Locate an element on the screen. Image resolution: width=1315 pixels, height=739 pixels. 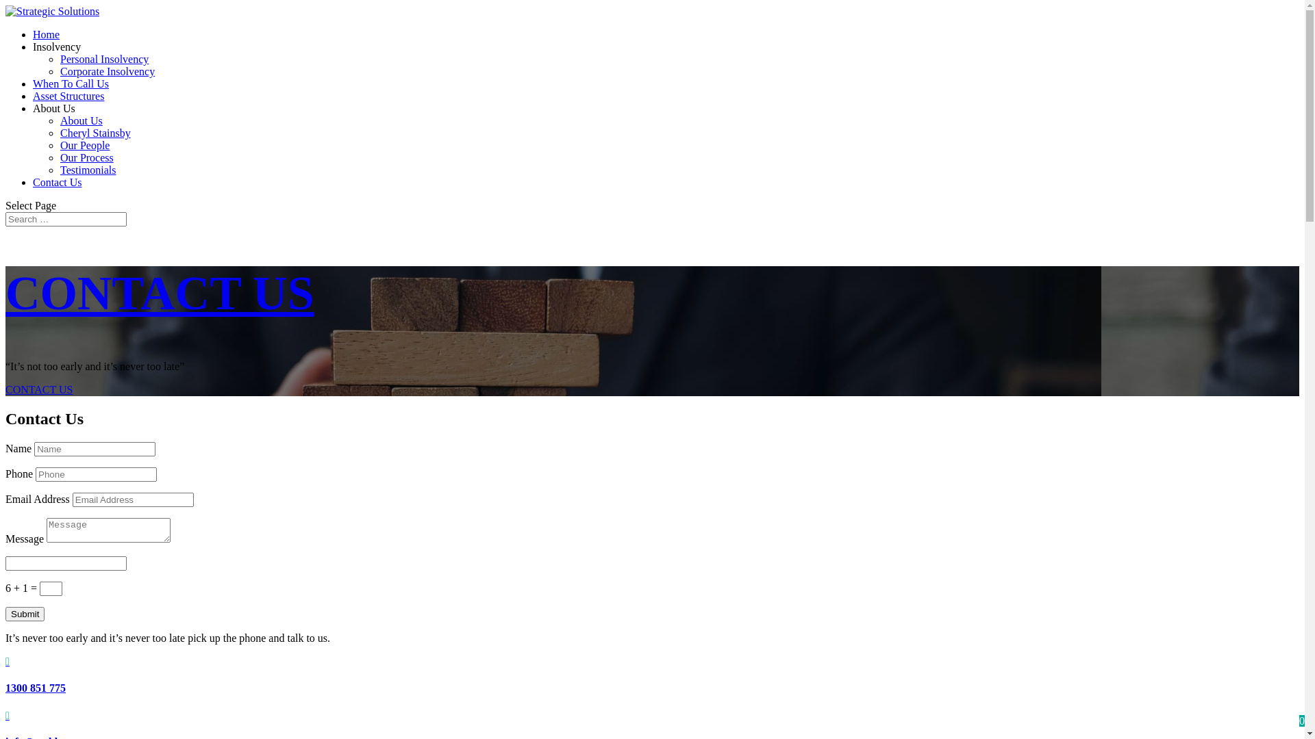
CONTACT US is located at coordinates (160, 293).